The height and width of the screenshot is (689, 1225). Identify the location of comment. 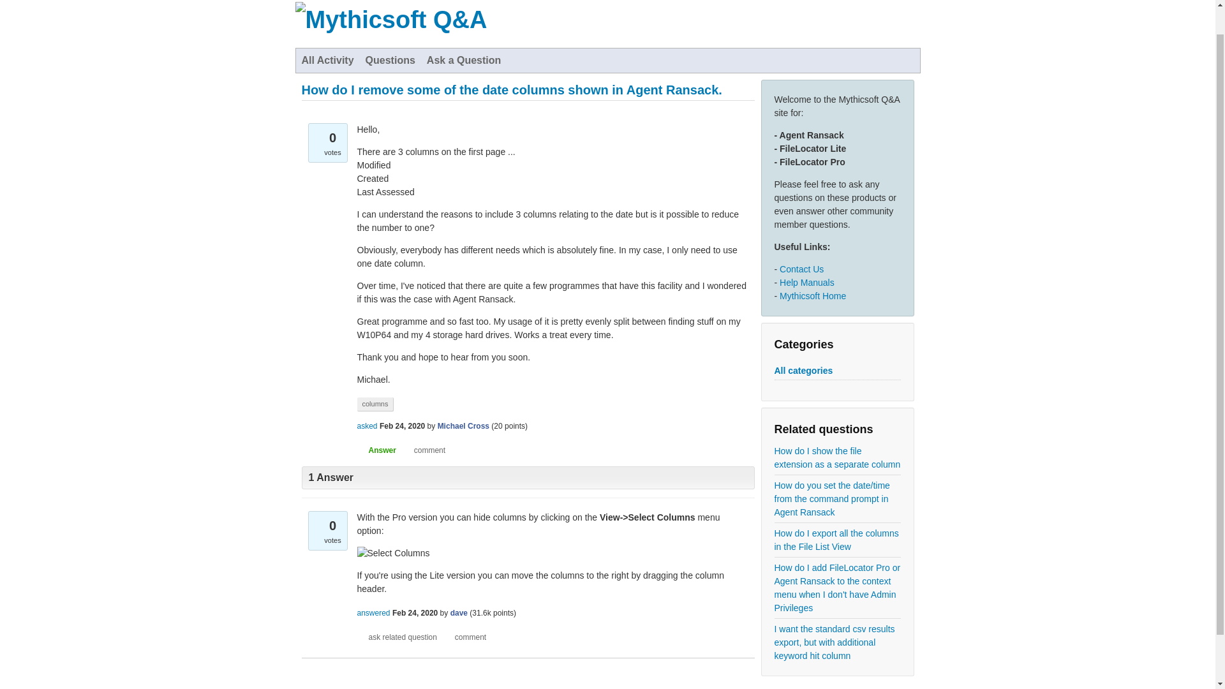
(424, 450).